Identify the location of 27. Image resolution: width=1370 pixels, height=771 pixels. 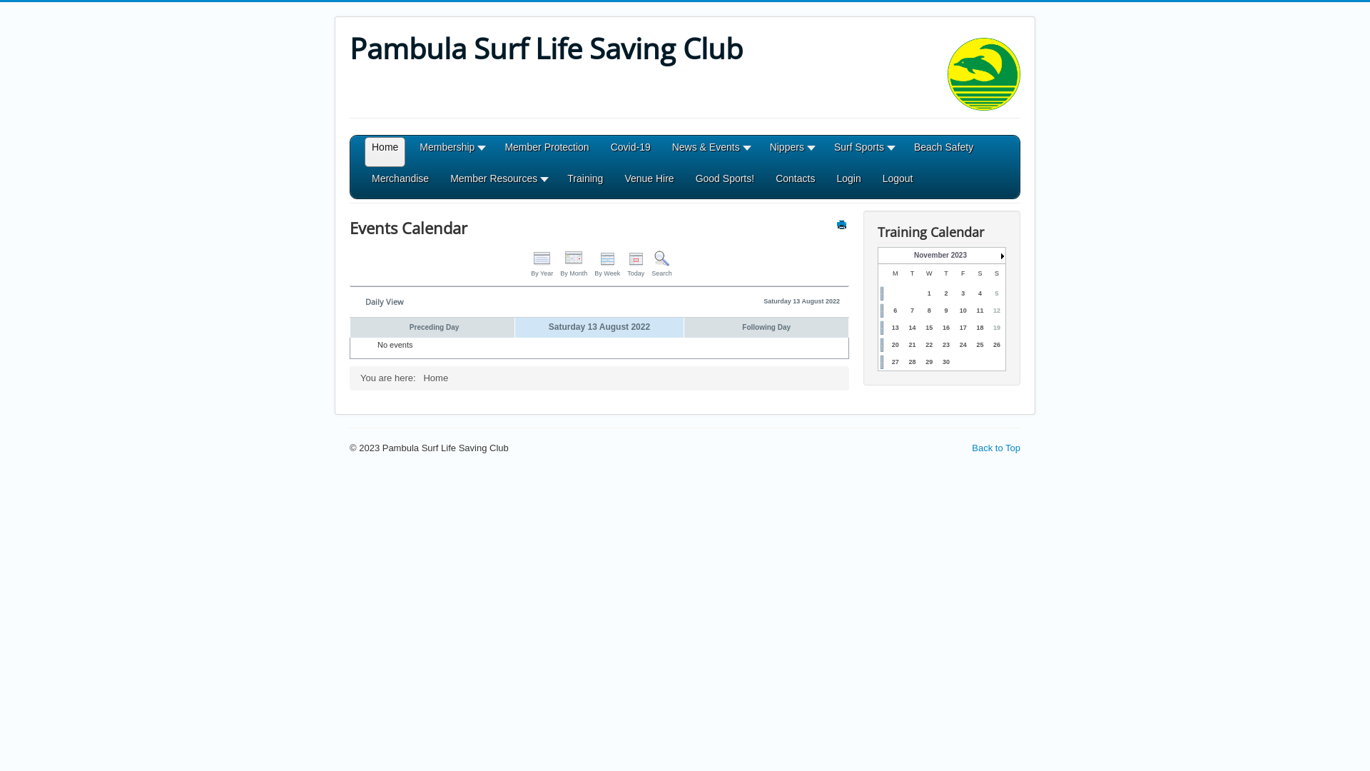
(895, 362).